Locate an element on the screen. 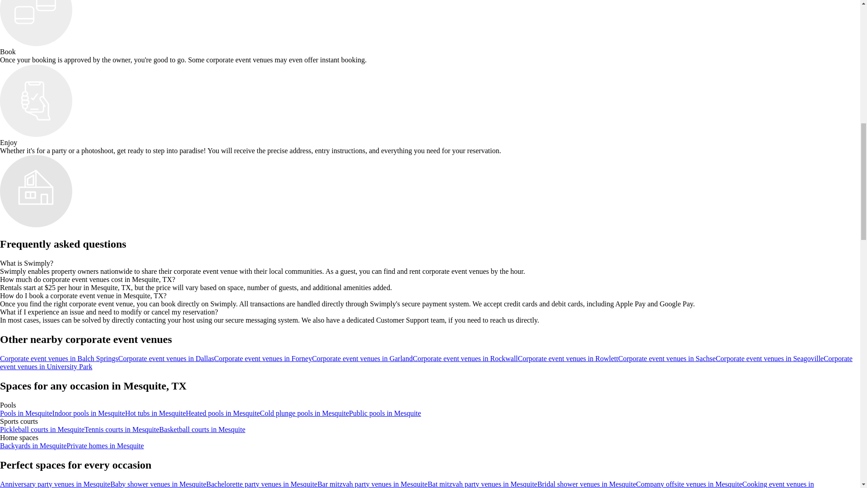  Pools in Mesquite is located at coordinates (26, 413).